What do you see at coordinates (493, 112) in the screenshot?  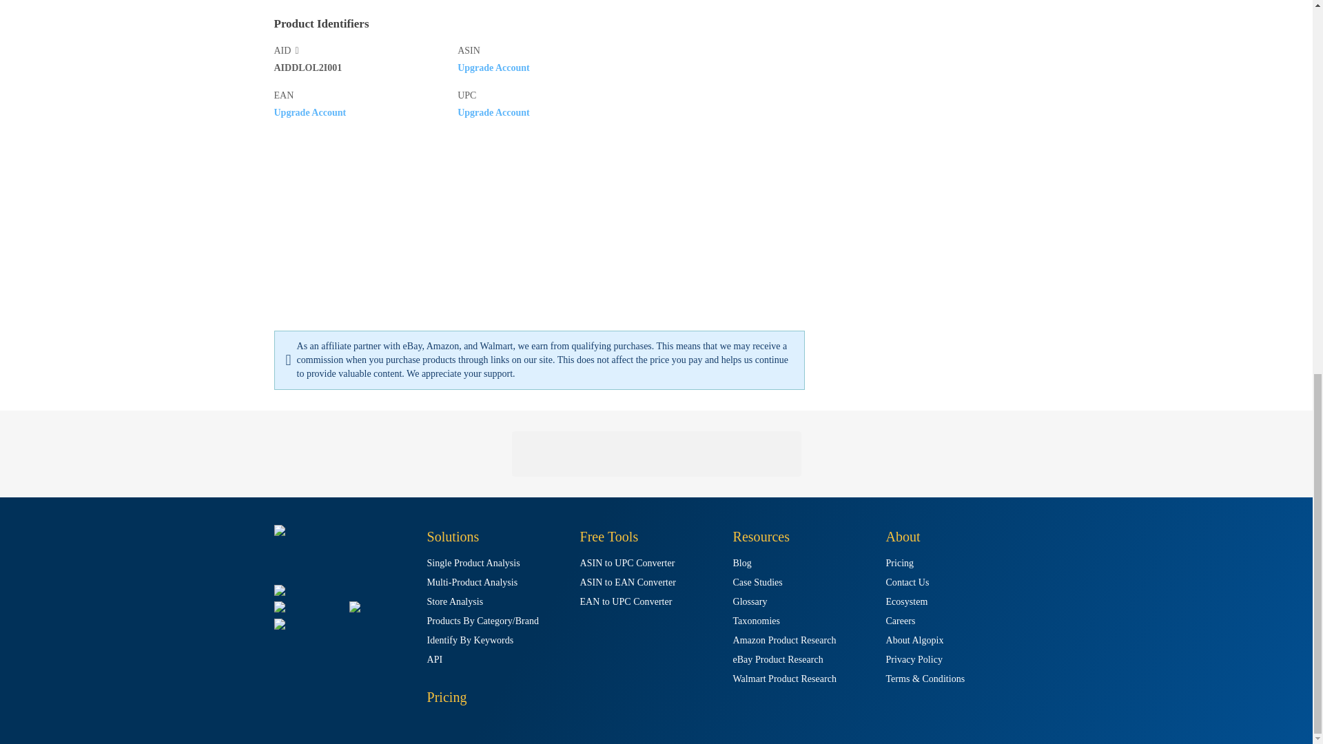 I see `Upgrade Account` at bounding box center [493, 112].